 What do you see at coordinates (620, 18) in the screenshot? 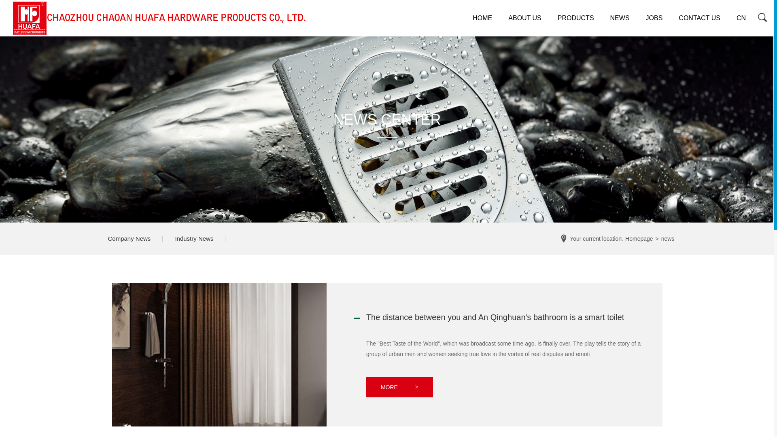
I see `NEWS` at bounding box center [620, 18].